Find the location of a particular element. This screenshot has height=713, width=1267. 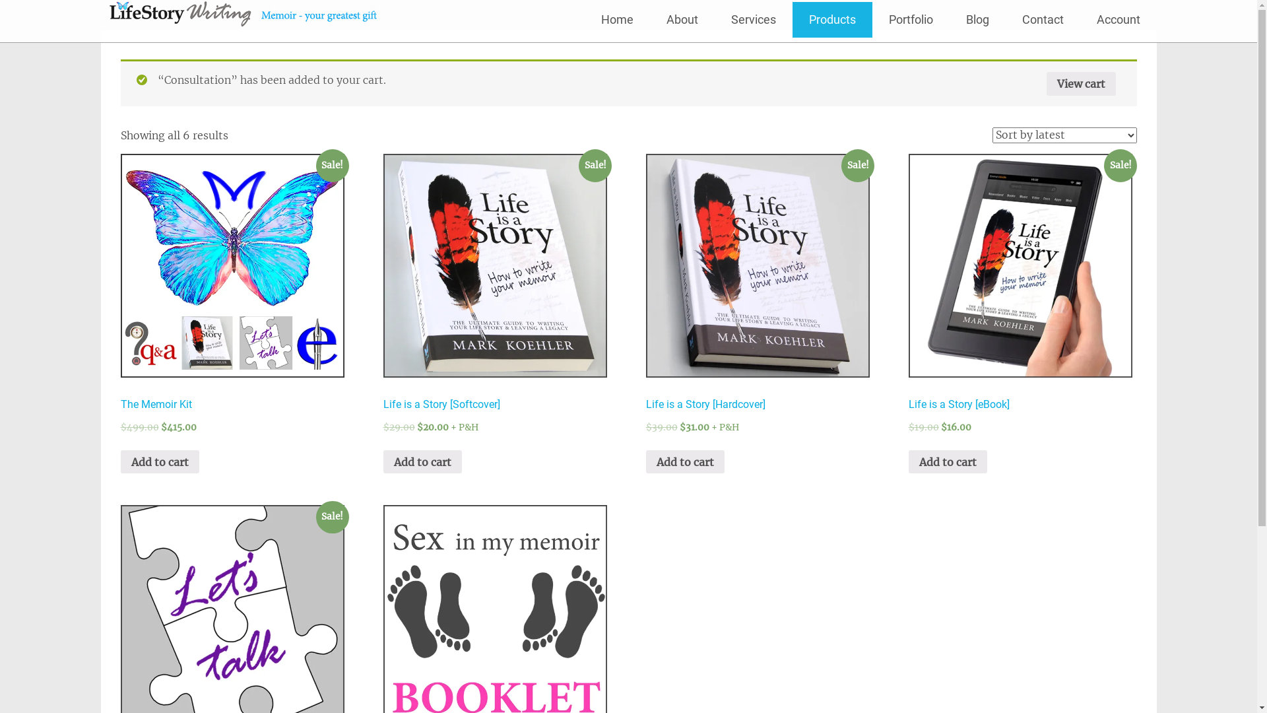

Add to cart is located at coordinates (422, 462).